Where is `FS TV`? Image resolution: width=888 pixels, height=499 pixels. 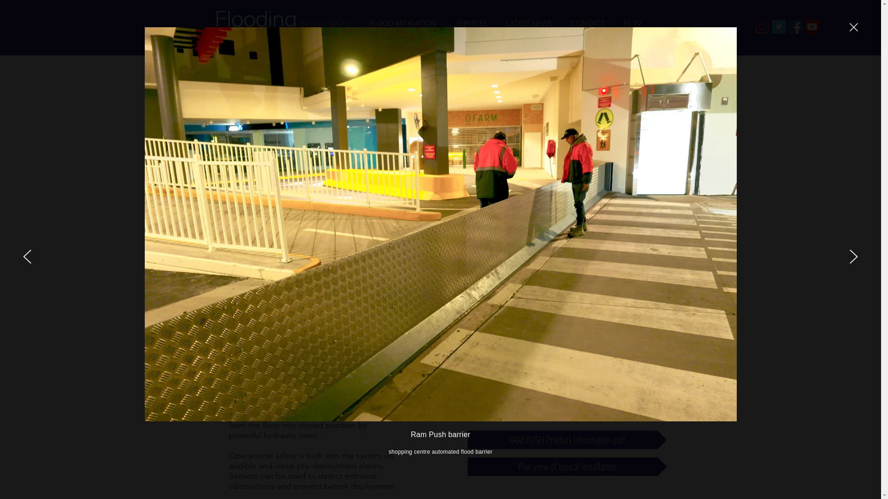
FS TV is located at coordinates (633, 23).